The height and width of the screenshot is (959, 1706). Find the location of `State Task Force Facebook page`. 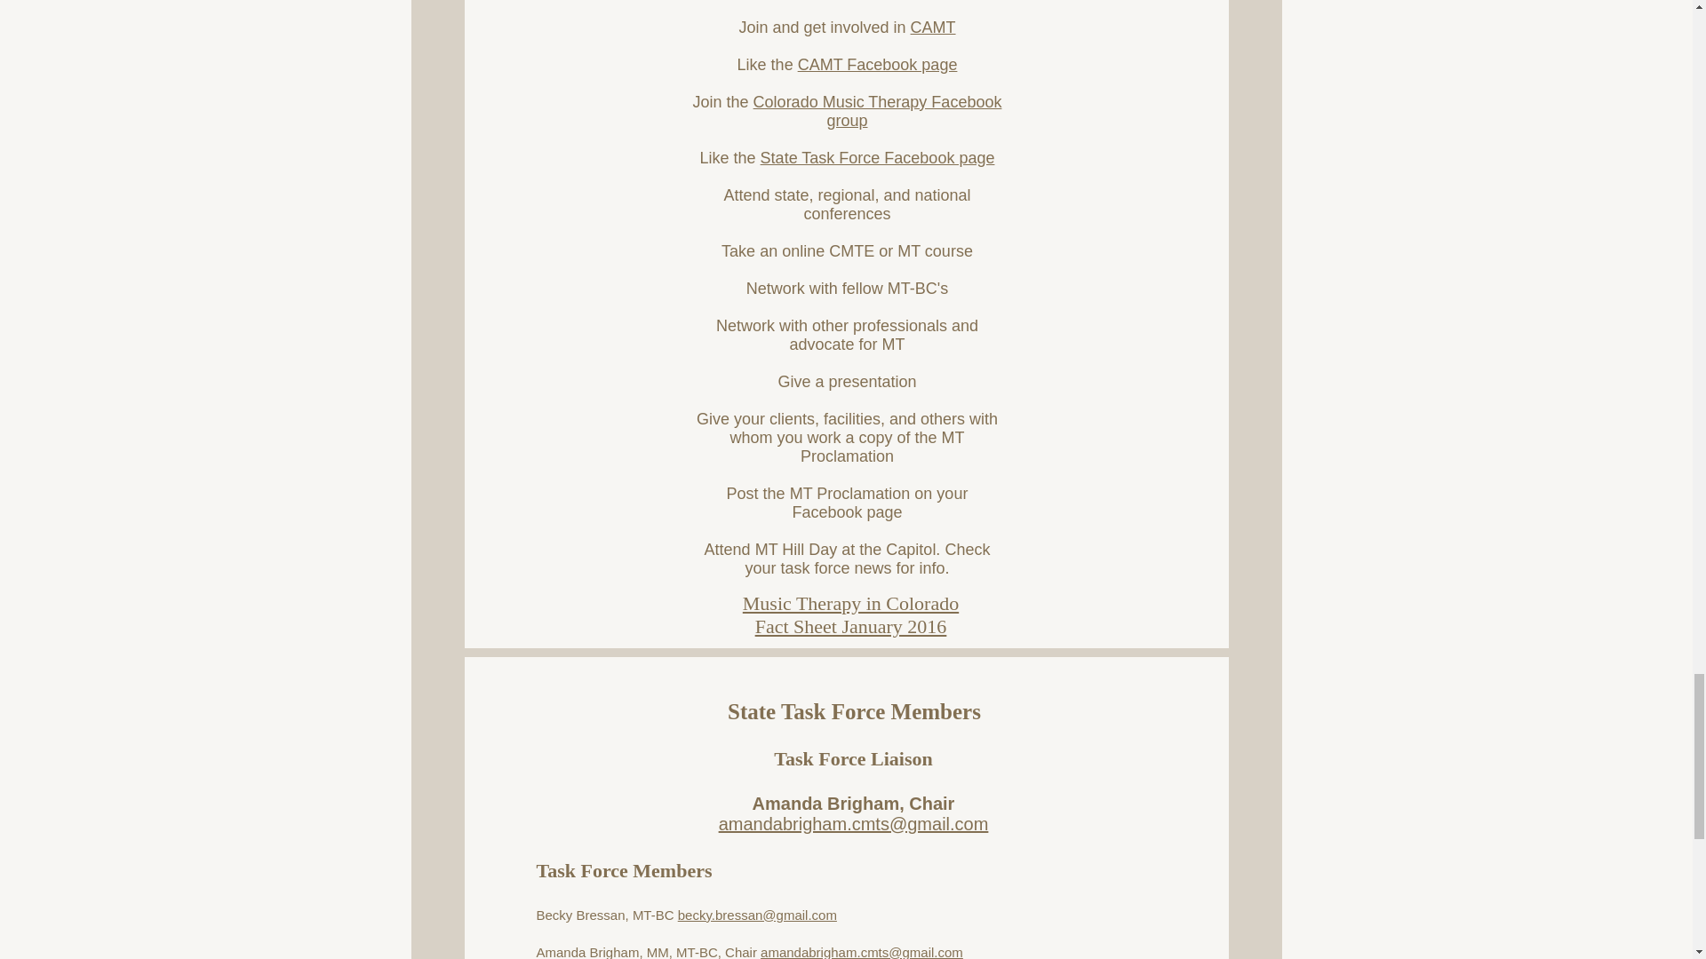

State Task Force Facebook page is located at coordinates (878, 158).